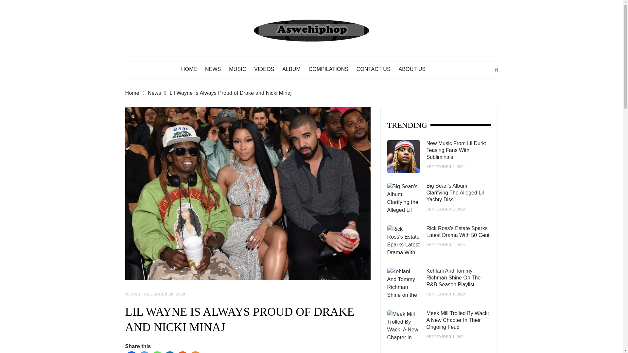 The width and height of the screenshot is (628, 353). What do you see at coordinates (332, 69) in the screenshot?
I see `COMPILATIONS` at bounding box center [332, 69].